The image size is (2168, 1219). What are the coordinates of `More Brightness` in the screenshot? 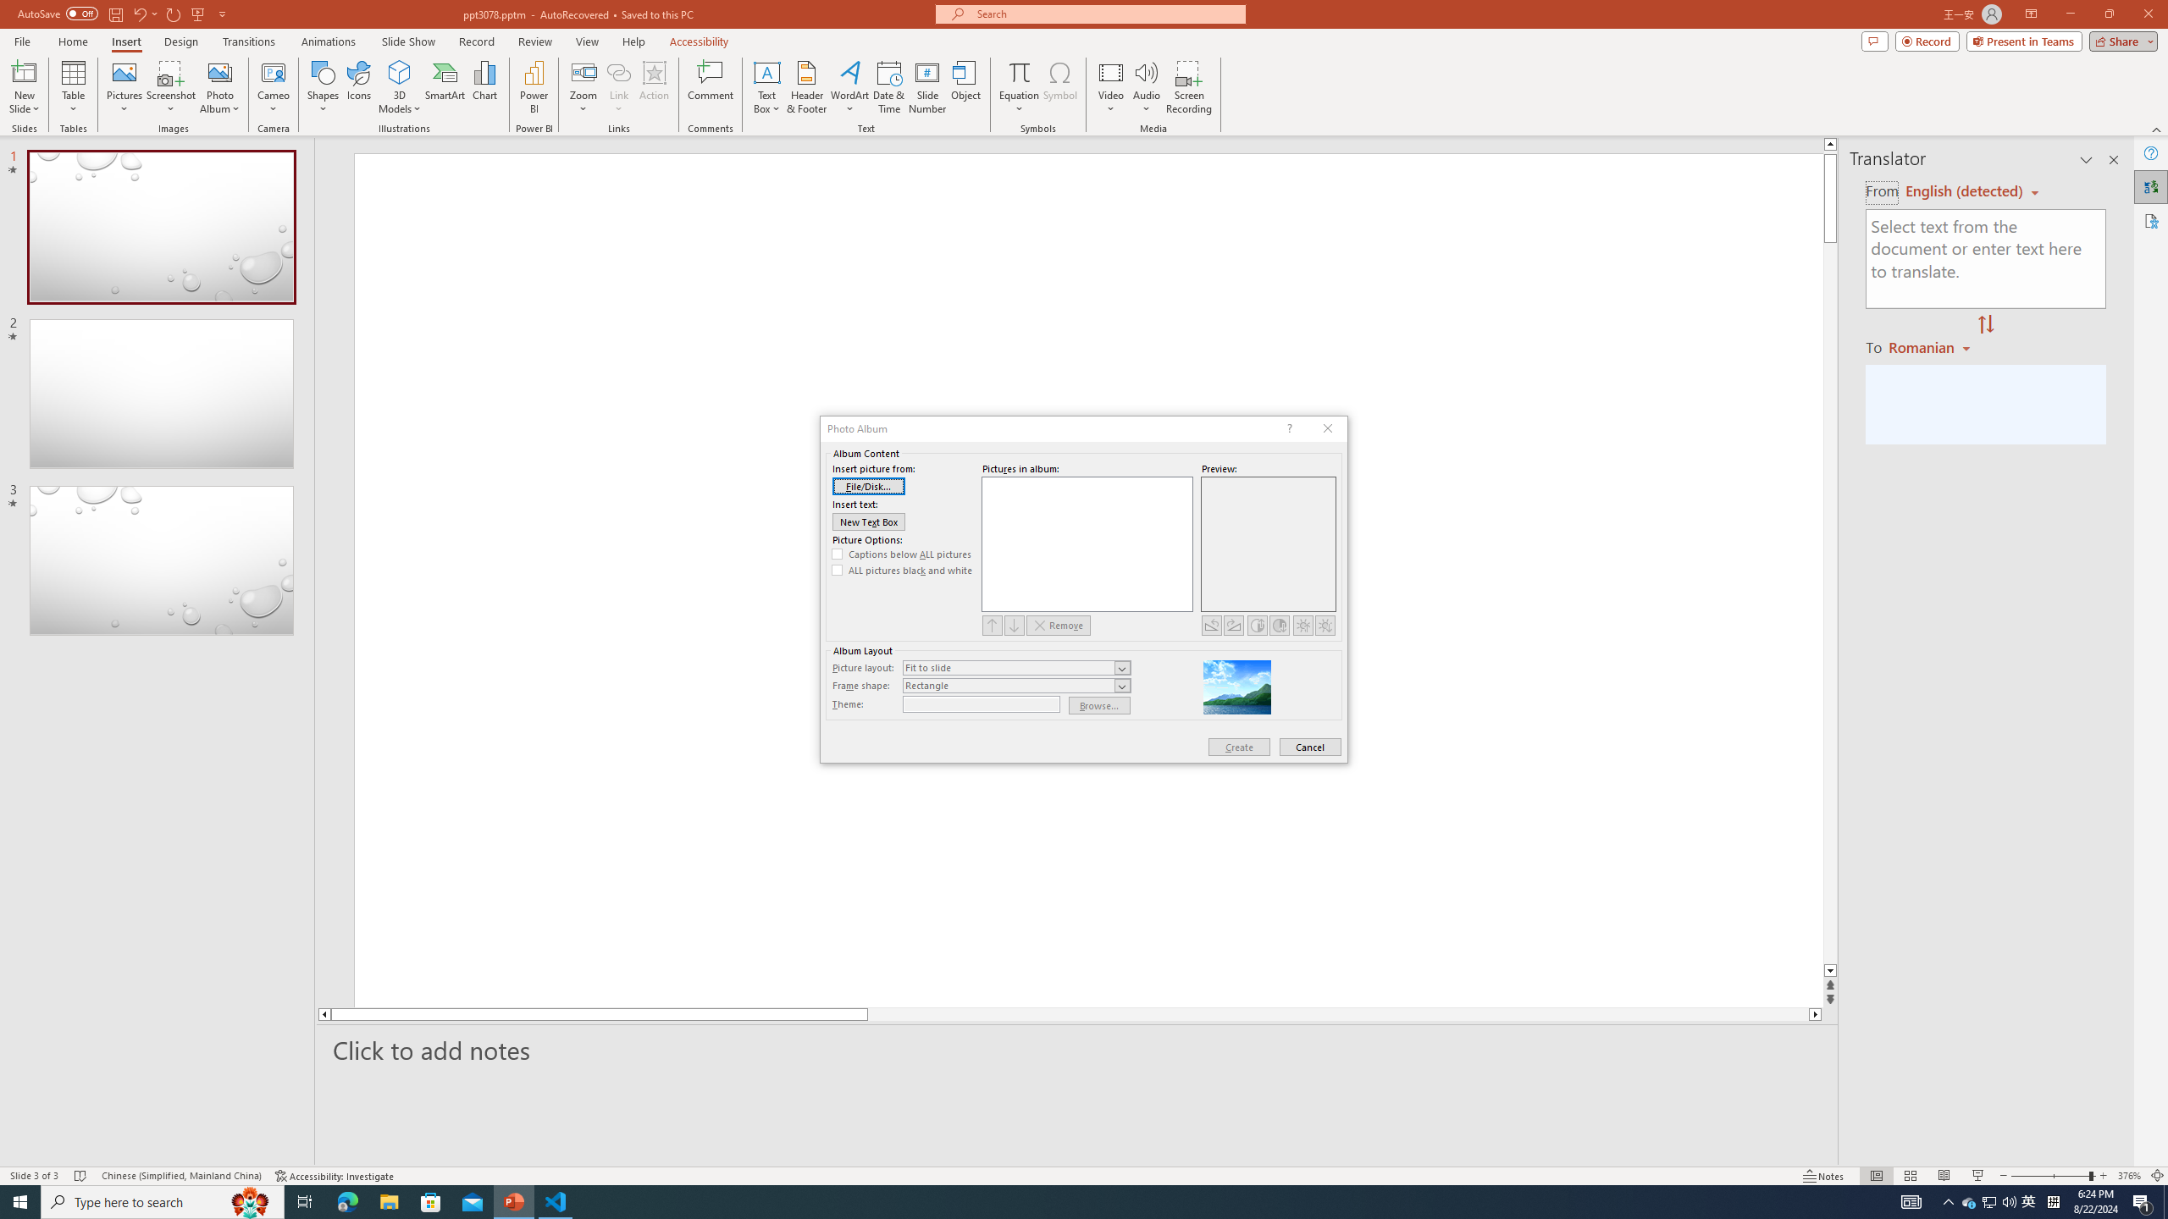 It's located at (1302, 625).